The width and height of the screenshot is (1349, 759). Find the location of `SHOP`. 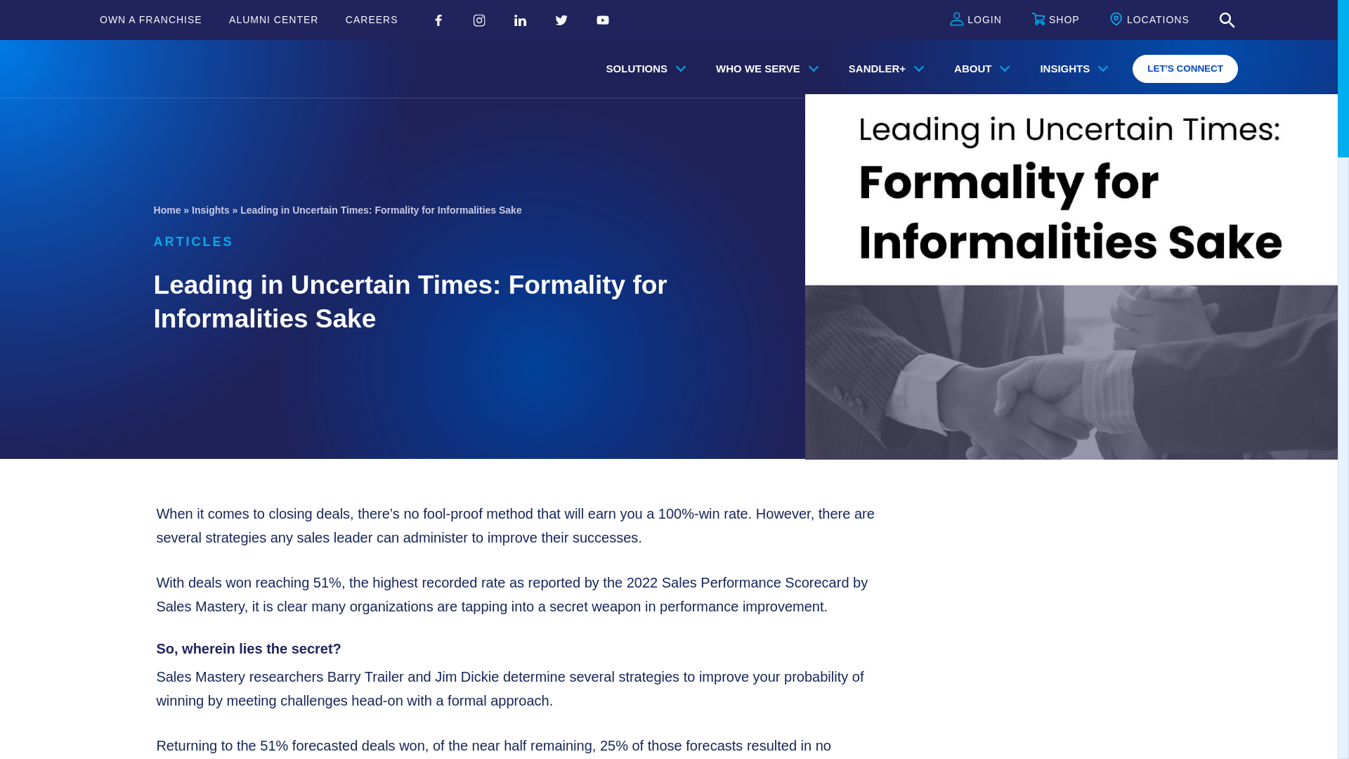

SHOP is located at coordinates (1055, 20).